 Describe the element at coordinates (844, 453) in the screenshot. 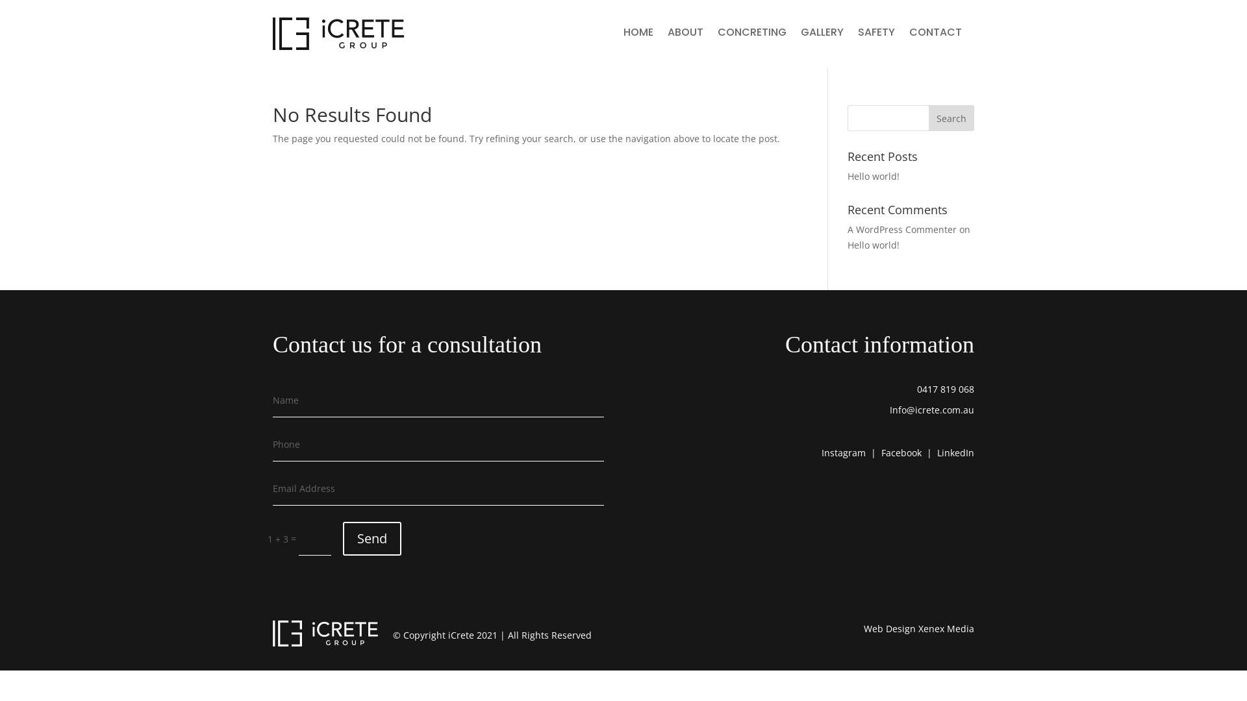

I see `Instagram` at that location.